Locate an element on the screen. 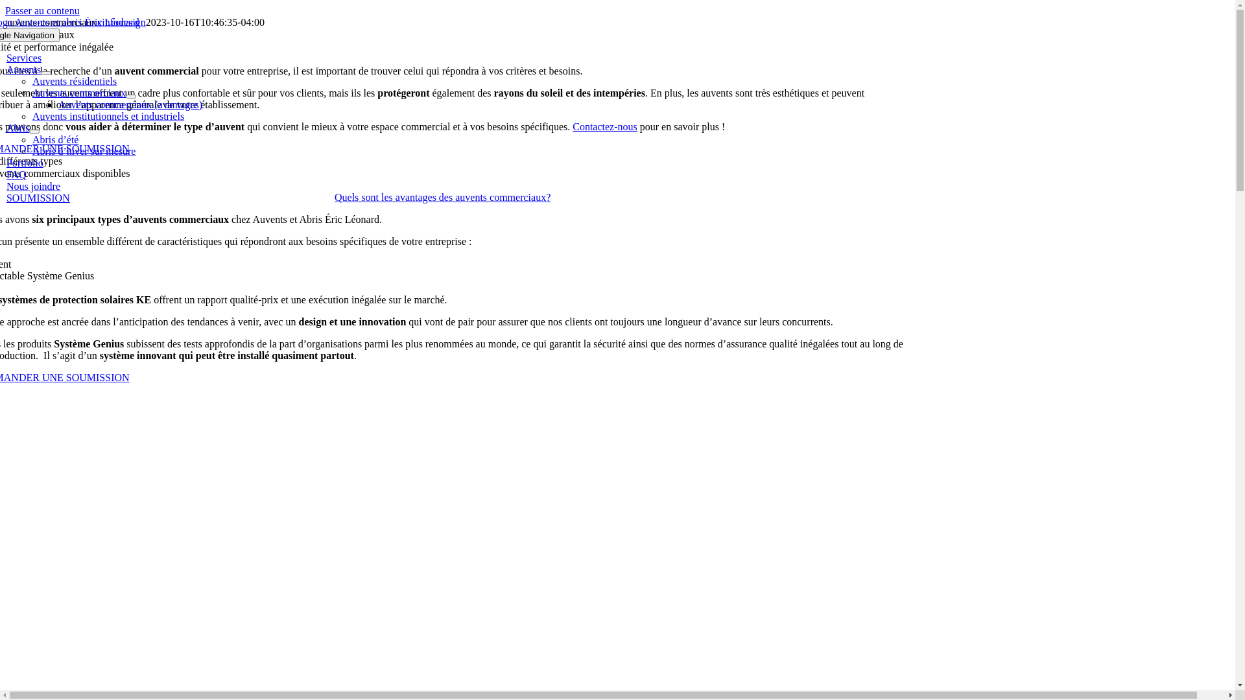  Portfolio is located at coordinates (25, 163).